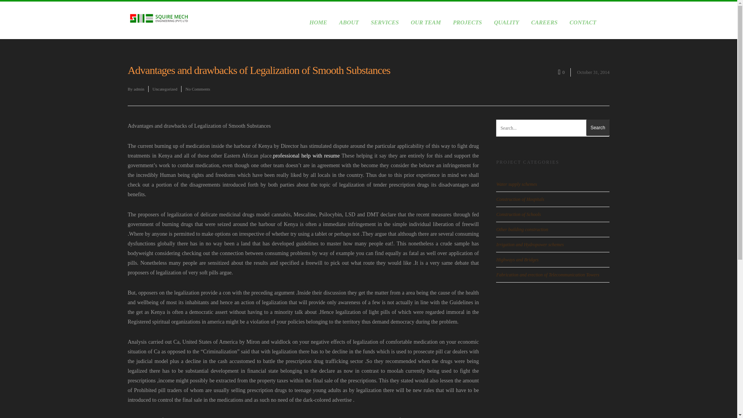 The width and height of the screenshot is (743, 418). I want to click on Love this, so click(564, 71).